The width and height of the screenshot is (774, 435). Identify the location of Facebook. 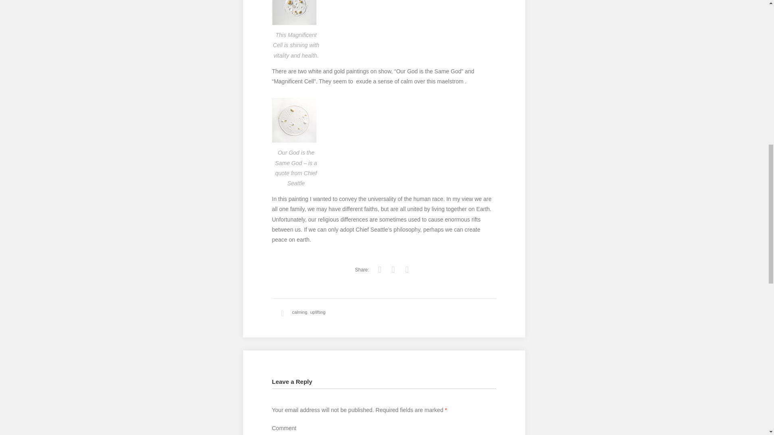
(393, 269).